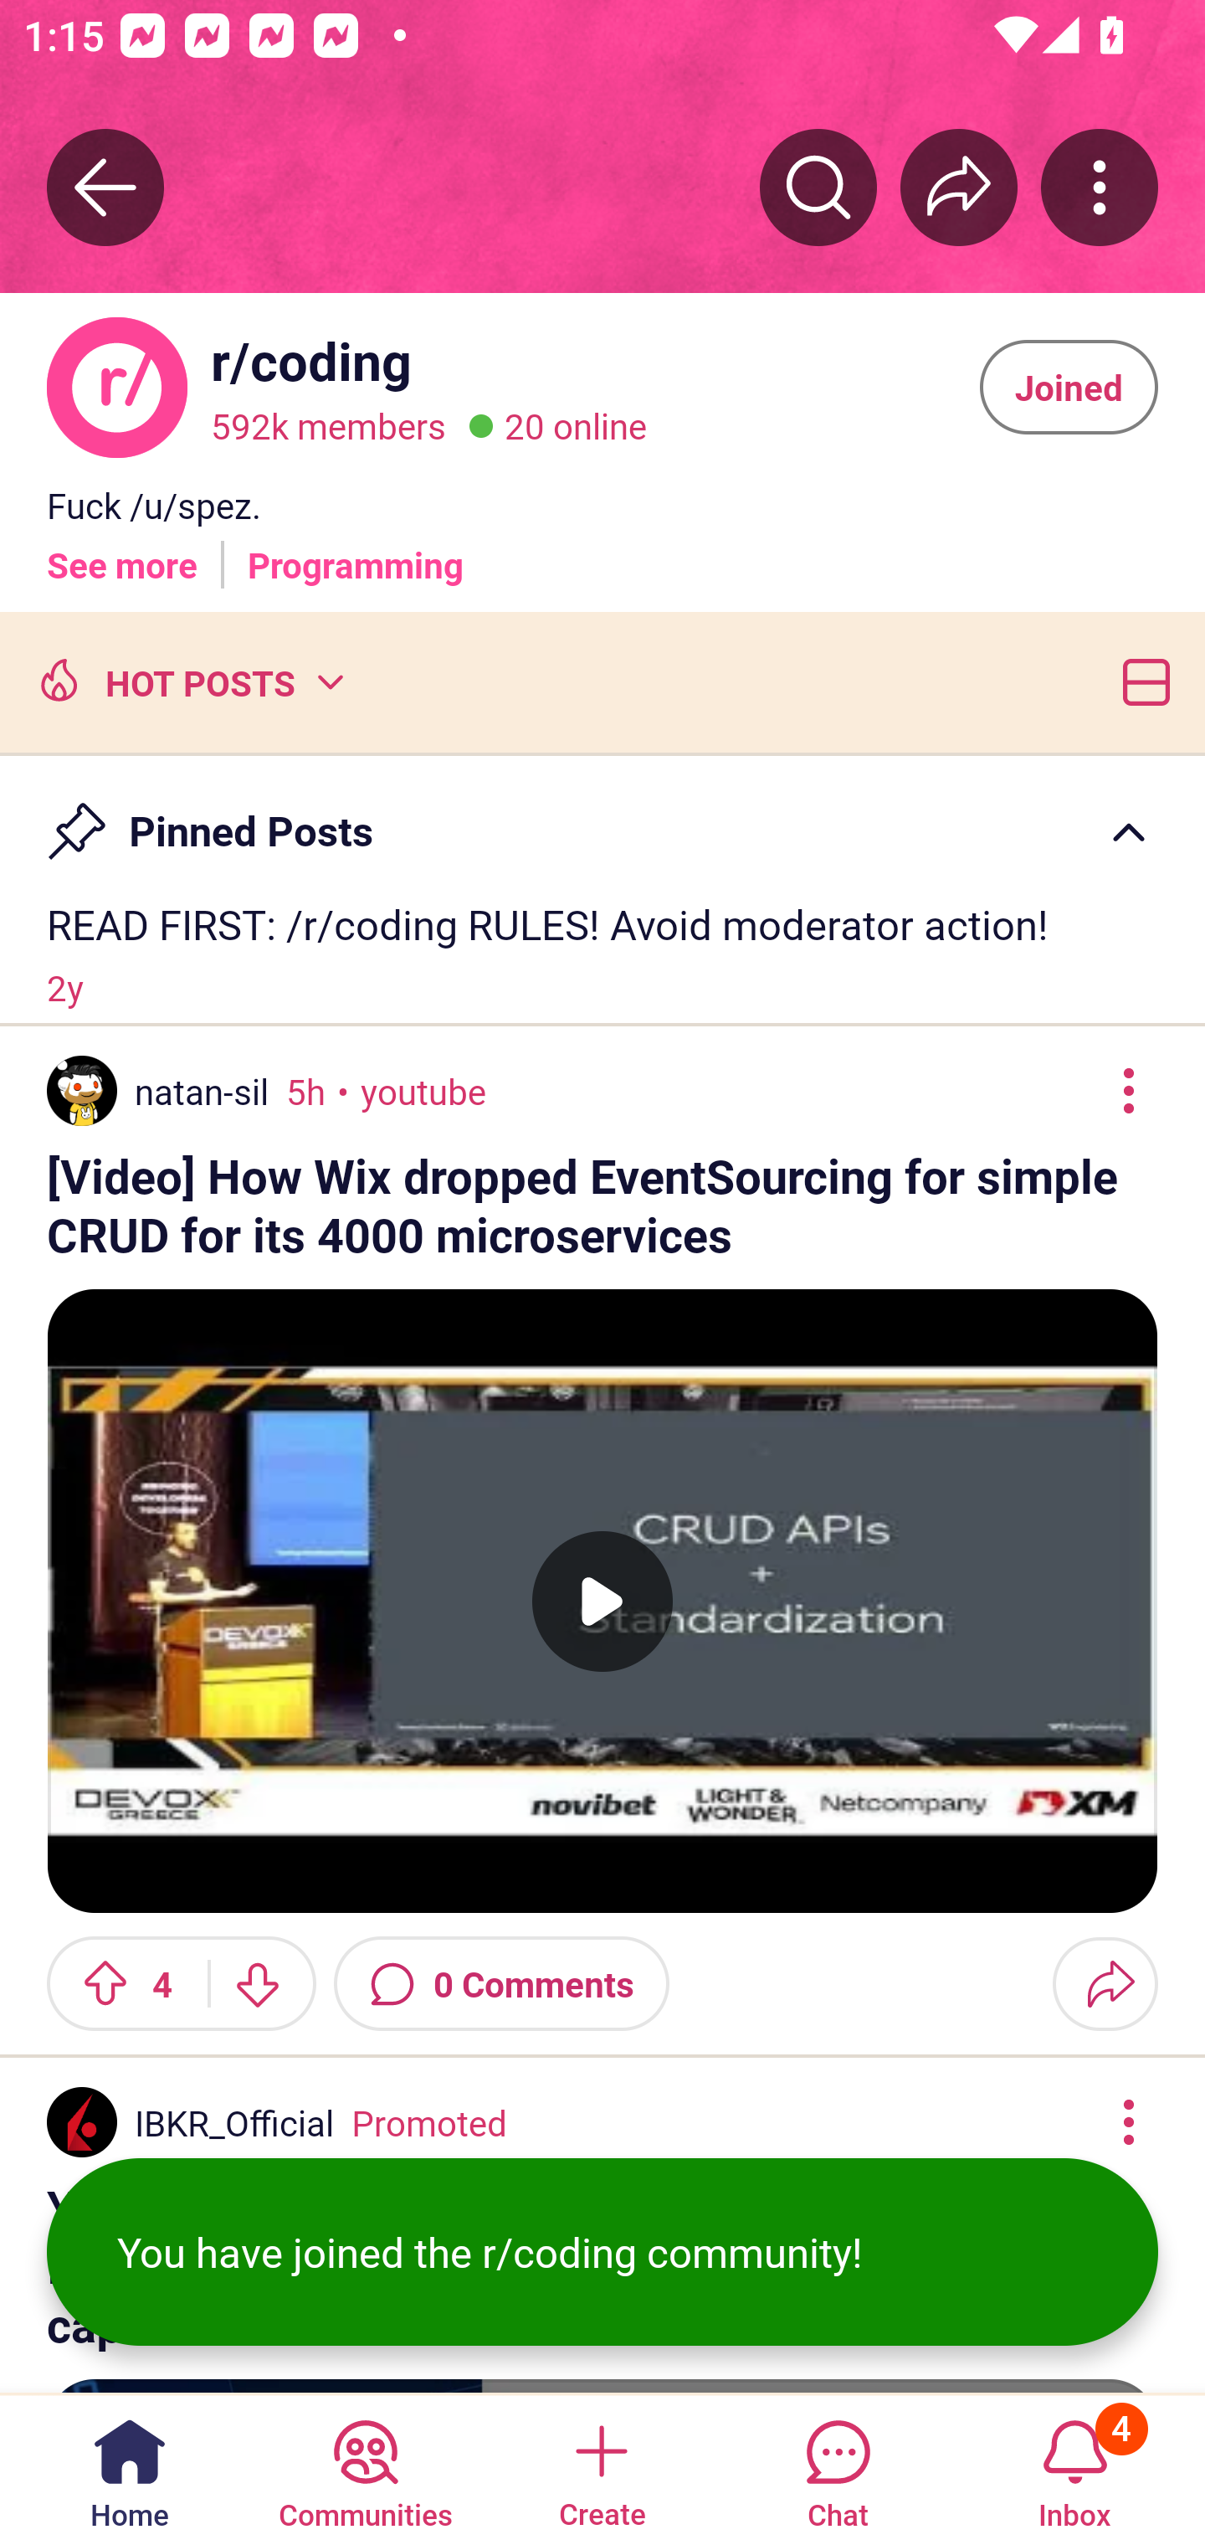 Image resolution: width=1205 pixels, height=2545 pixels. What do you see at coordinates (188, 680) in the screenshot?
I see `Hot posts HOT POSTS` at bounding box center [188, 680].